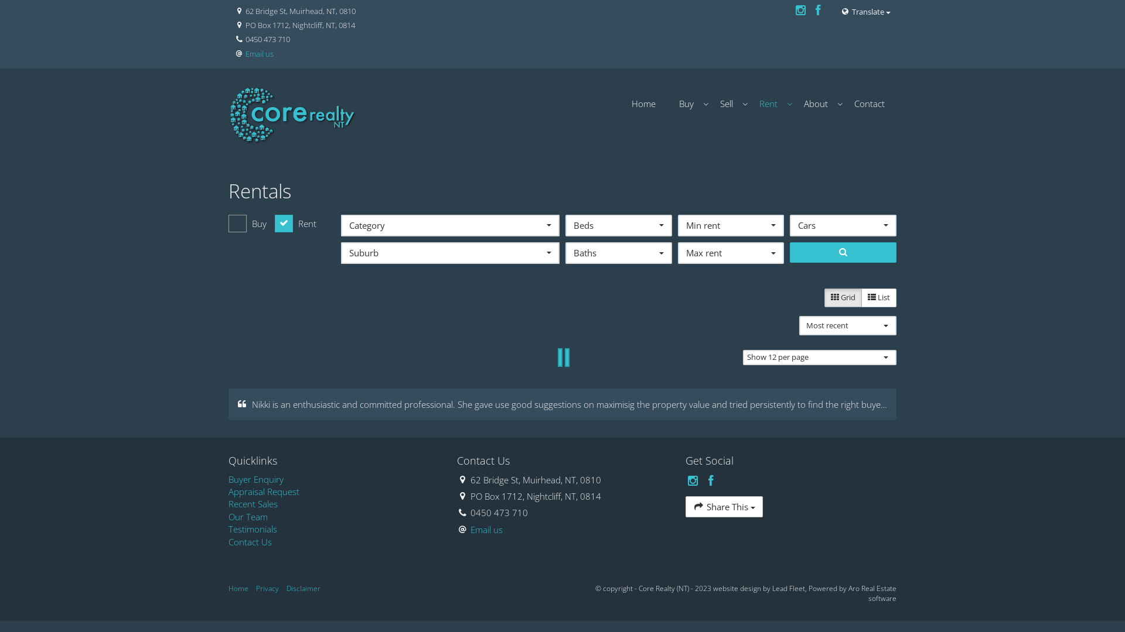 Image resolution: width=1125 pixels, height=632 pixels. What do you see at coordinates (304, 589) in the screenshot?
I see `Disclaimer` at bounding box center [304, 589].